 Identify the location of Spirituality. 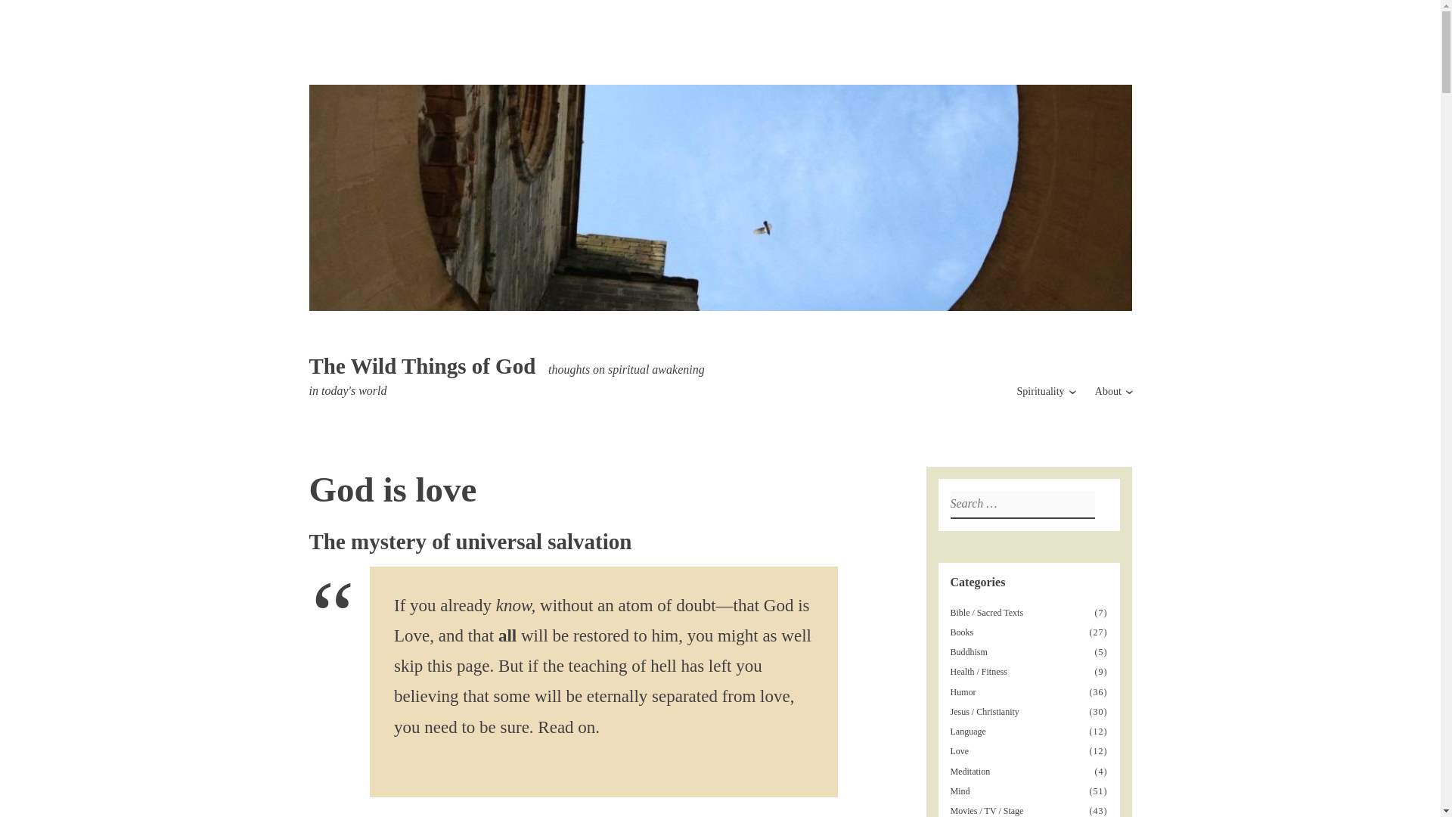
(1041, 390).